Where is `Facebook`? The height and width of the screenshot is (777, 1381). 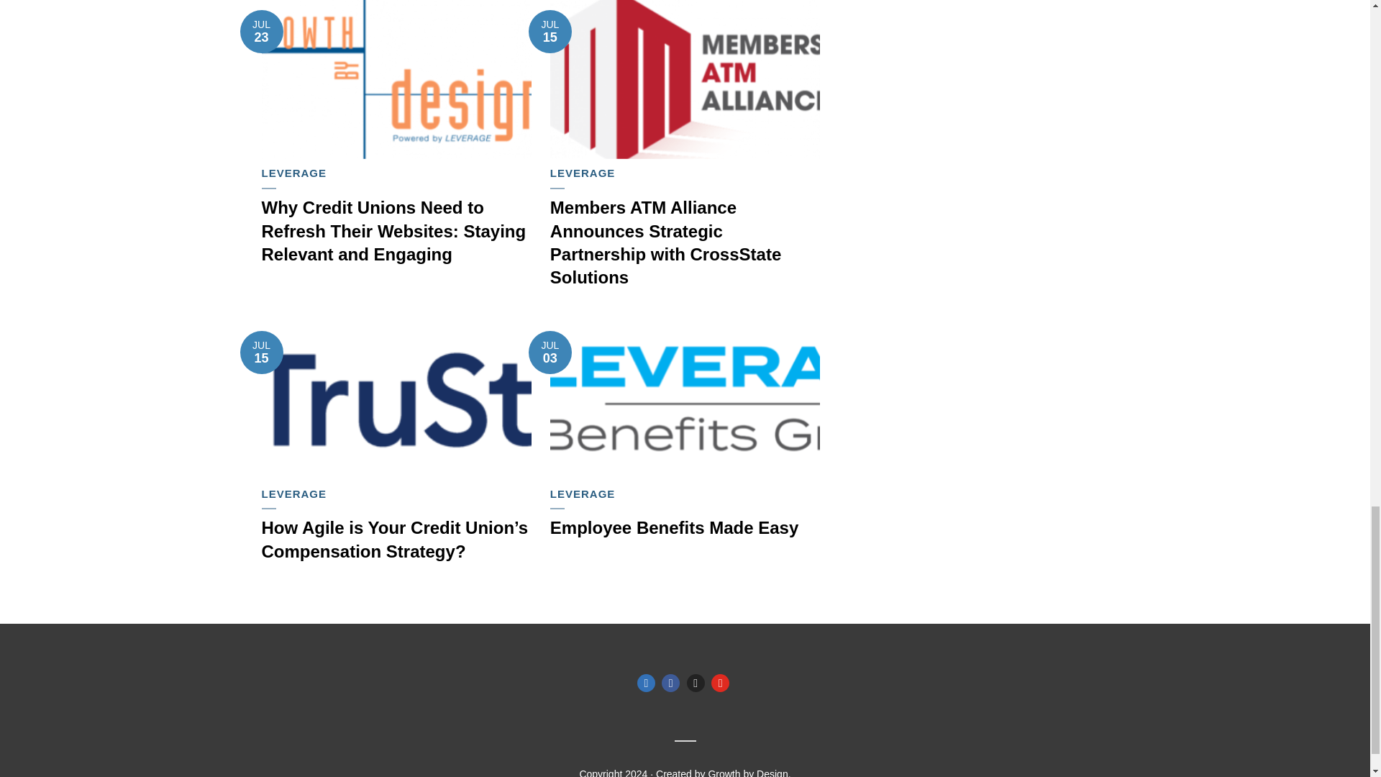 Facebook is located at coordinates (670, 683).